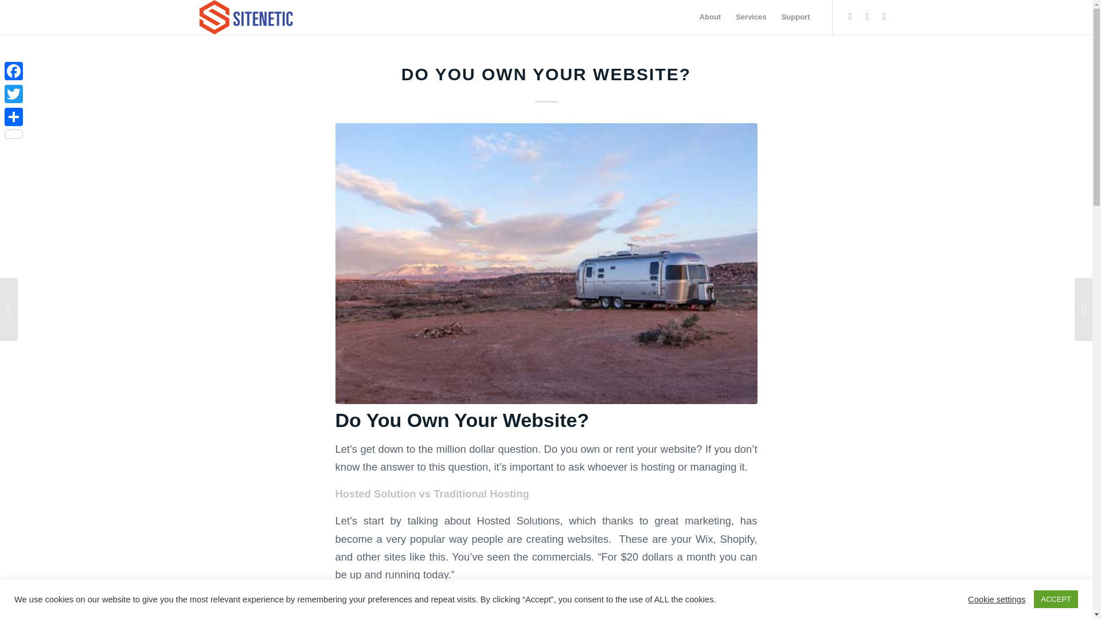 The width and height of the screenshot is (1101, 619). I want to click on Permanent Link: Do You Own Your Website?, so click(546, 74).